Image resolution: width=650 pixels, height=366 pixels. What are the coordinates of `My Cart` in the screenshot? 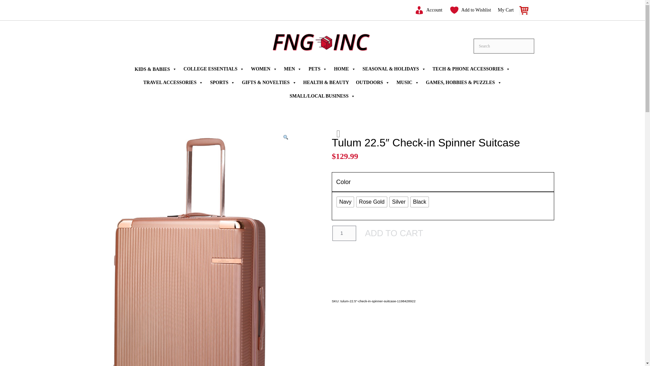 It's located at (514, 10).